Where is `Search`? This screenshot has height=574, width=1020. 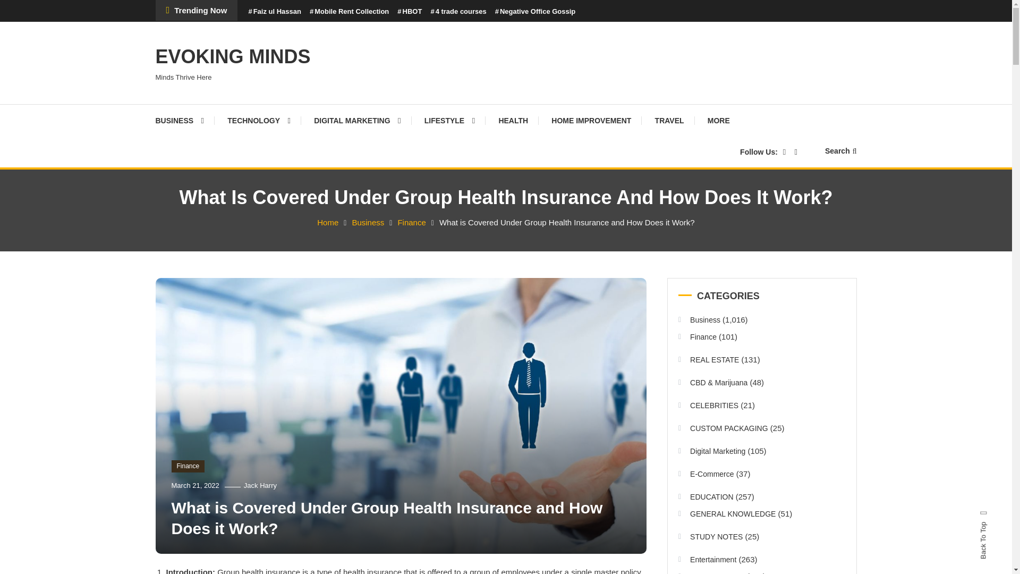 Search is located at coordinates (539, 303).